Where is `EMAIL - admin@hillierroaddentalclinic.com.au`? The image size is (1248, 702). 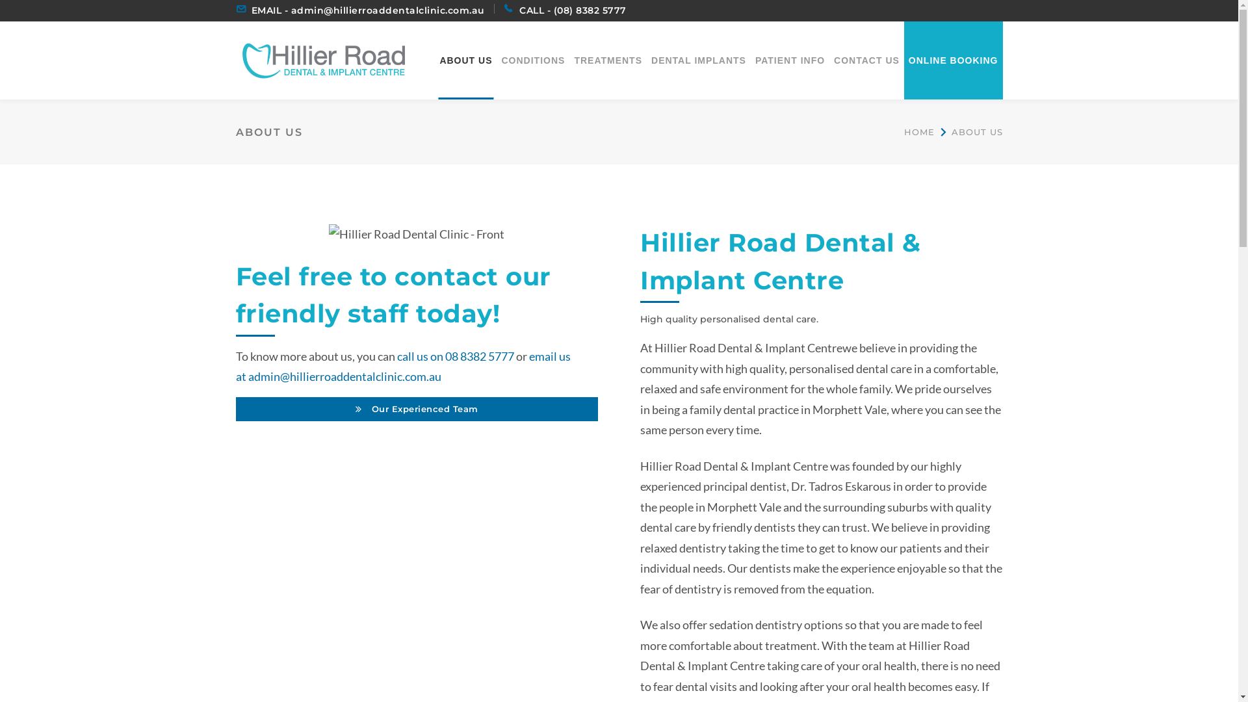
EMAIL - admin@hillierroaddentalclinic.com.au is located at coordinates (368, 10).